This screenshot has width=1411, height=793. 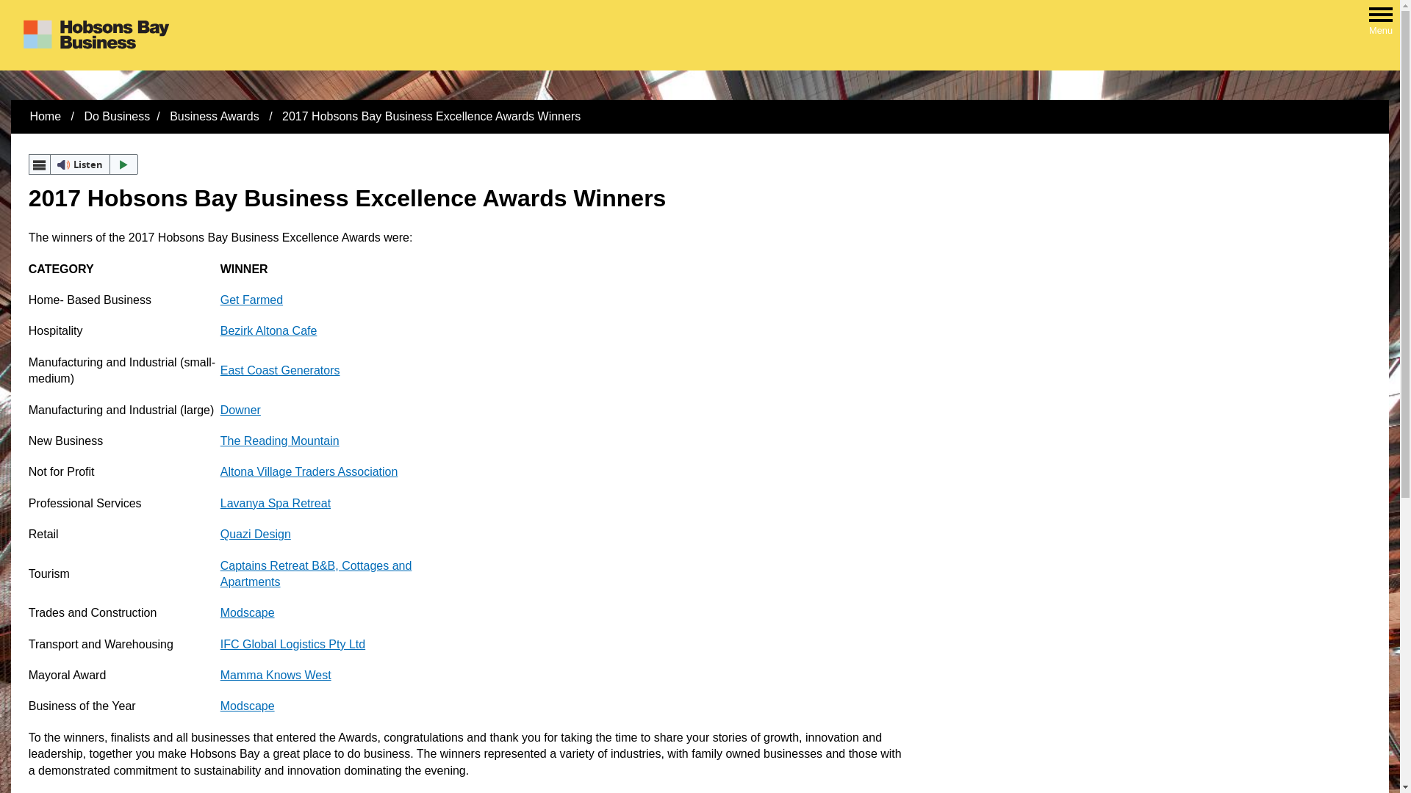 What do you see at coordinates (96, 35) in the screenshot?
I see `Home - Hobsons Bay City Council - Logo` at bounding box center [96, 35].